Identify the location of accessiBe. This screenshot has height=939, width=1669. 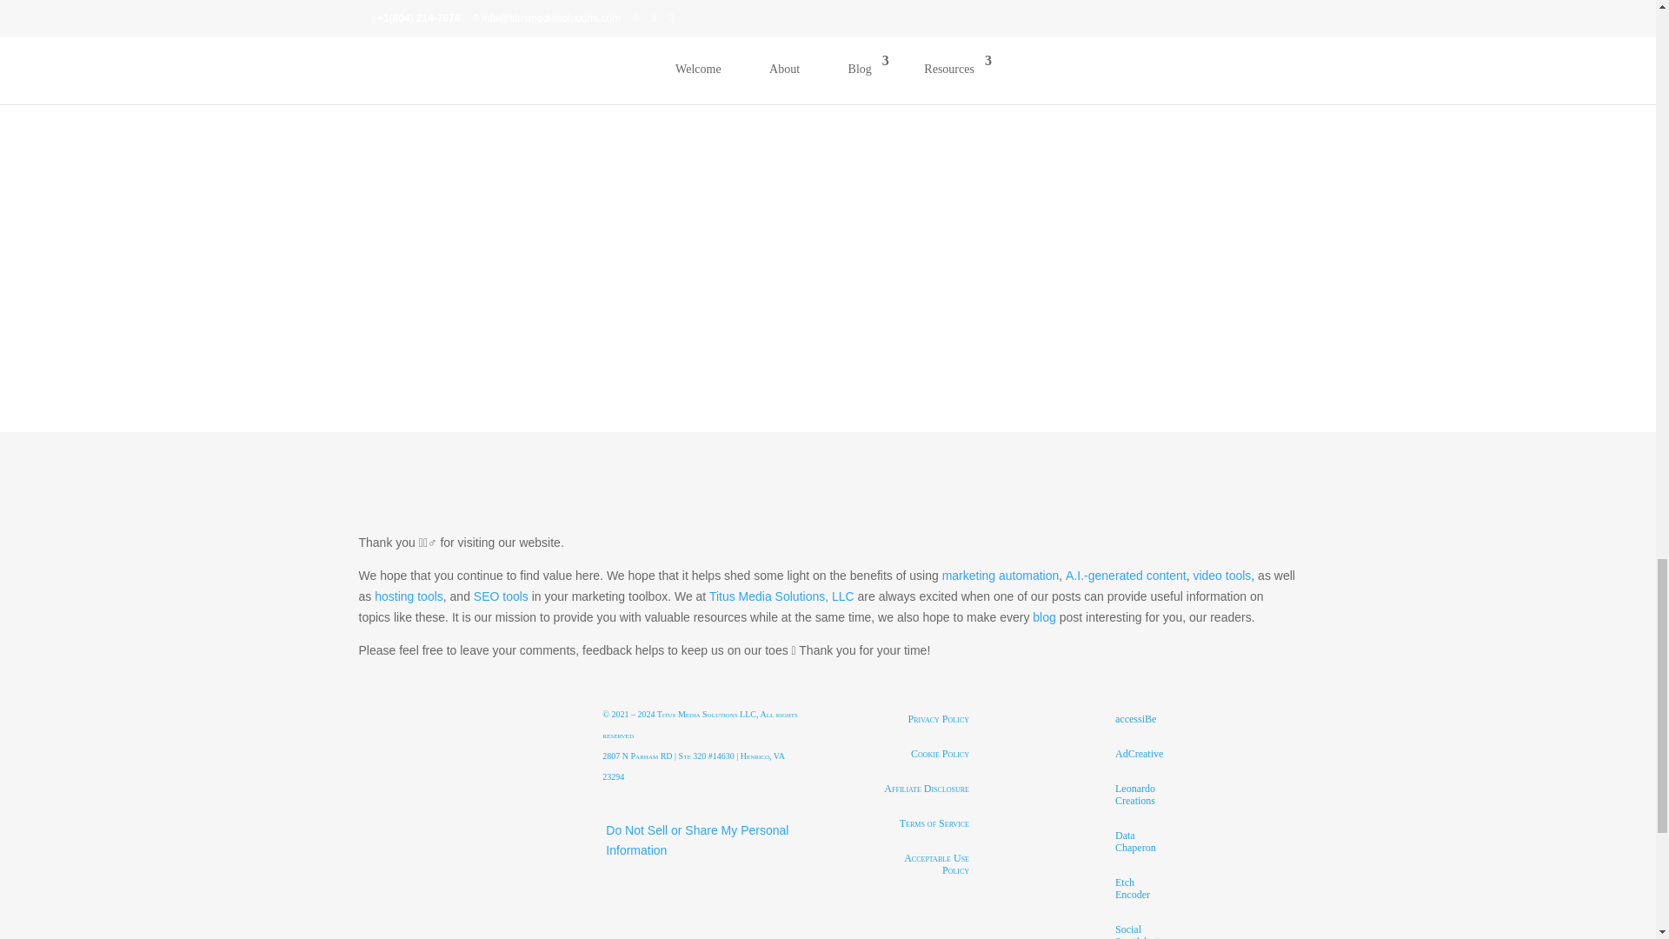
(1135, 718).